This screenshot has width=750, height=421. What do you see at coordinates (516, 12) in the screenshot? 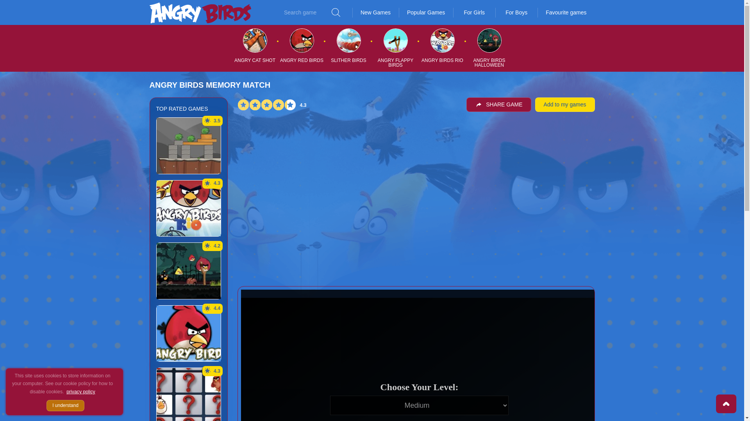
I see `For Boys` at bounding box center [516, 12].